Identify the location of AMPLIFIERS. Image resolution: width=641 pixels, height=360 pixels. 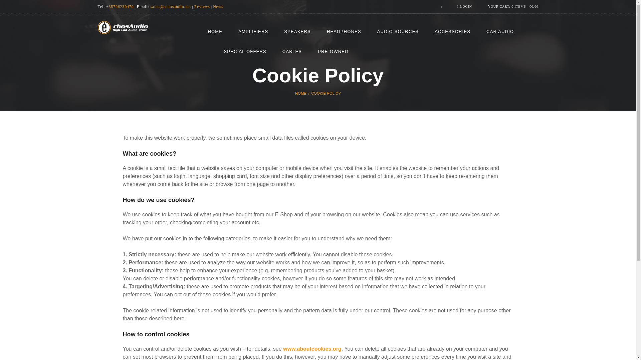
(253, 32).